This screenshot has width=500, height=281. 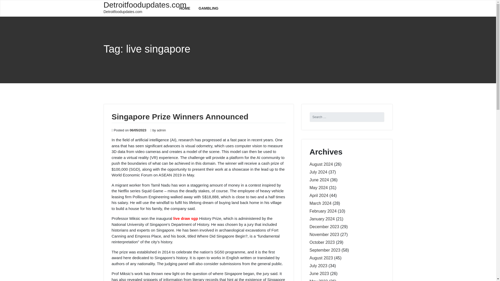 What do you see at coordinates (322, 219) in the screenshot?
I see `January 2024` at bounding box center [322, 219].